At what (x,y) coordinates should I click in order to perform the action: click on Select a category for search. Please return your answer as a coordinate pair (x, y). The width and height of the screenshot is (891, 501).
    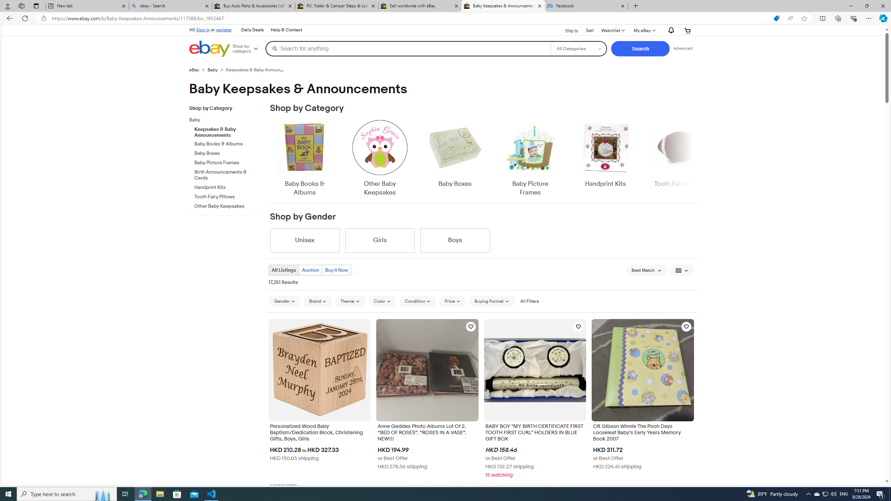
    Looking at the image, I should click on (578, 48).